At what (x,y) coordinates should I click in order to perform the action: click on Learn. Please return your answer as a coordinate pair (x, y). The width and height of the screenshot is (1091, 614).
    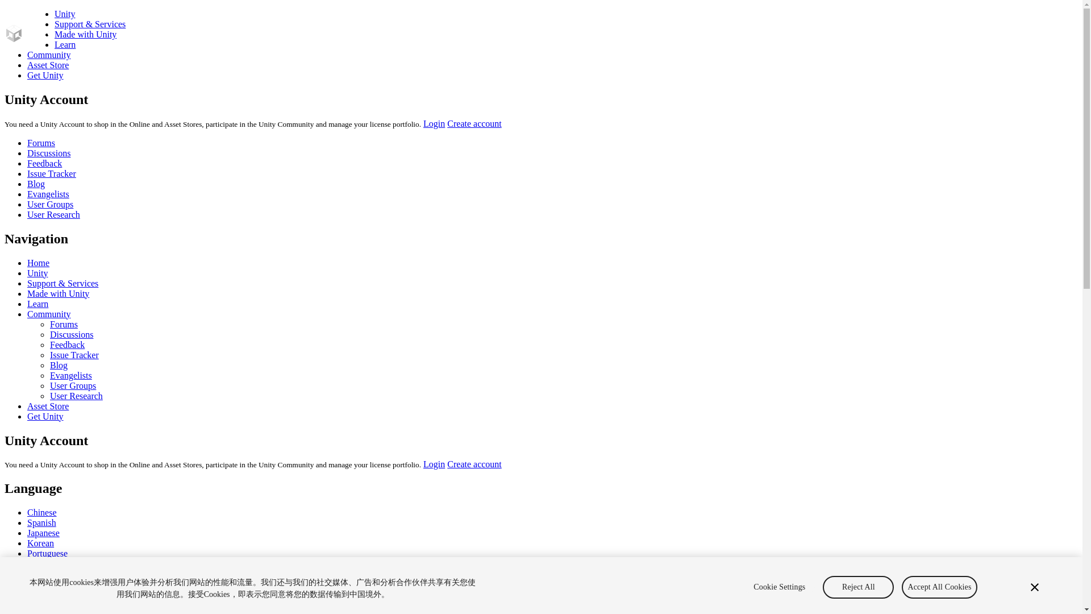
    Looking at the image, I should click on (65, 44).